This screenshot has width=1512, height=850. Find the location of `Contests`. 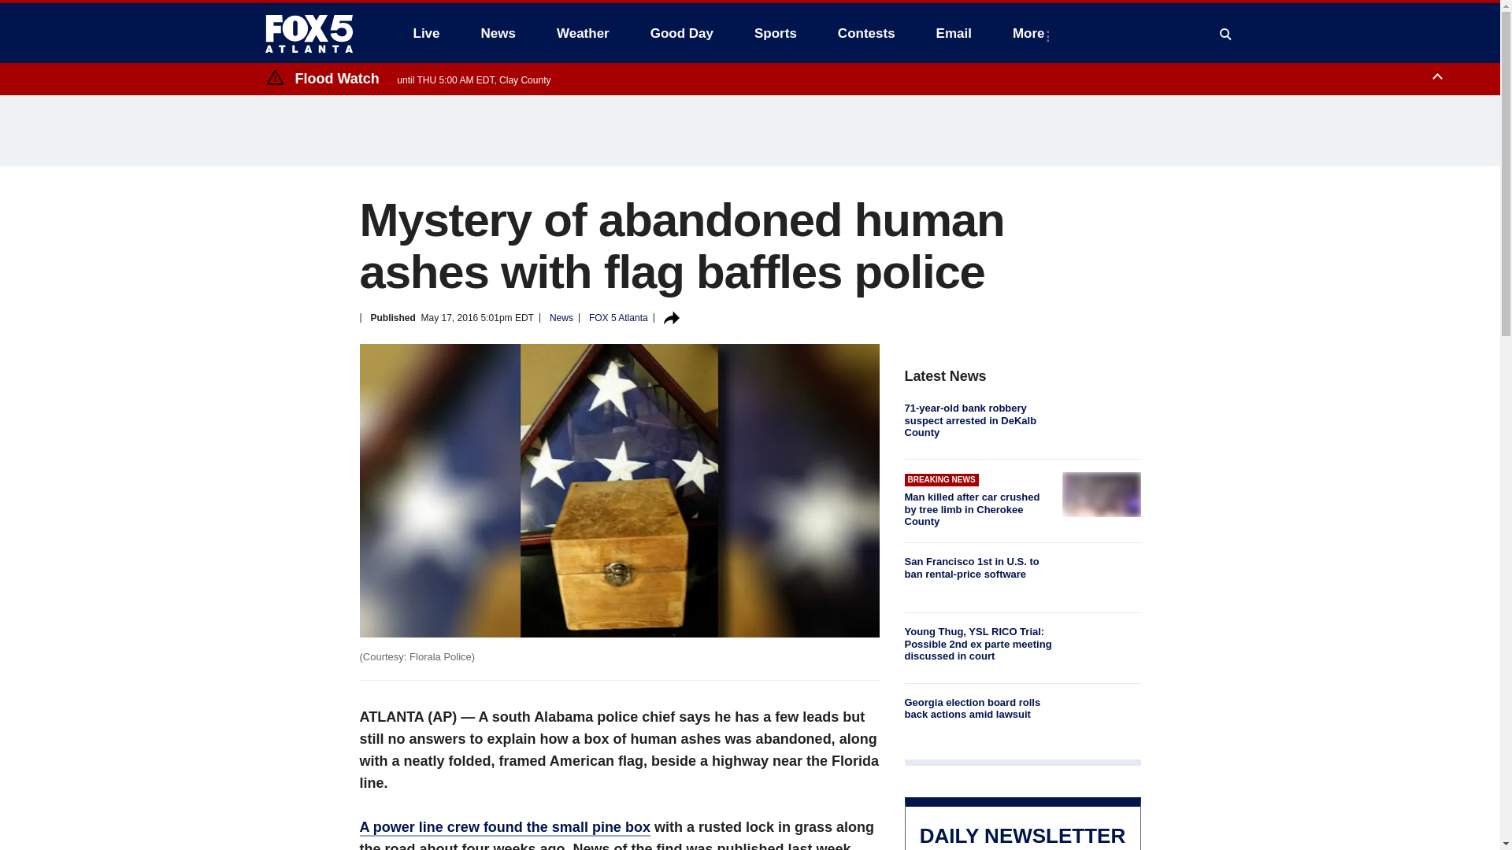

Contests is located at coordinates (866, 33).